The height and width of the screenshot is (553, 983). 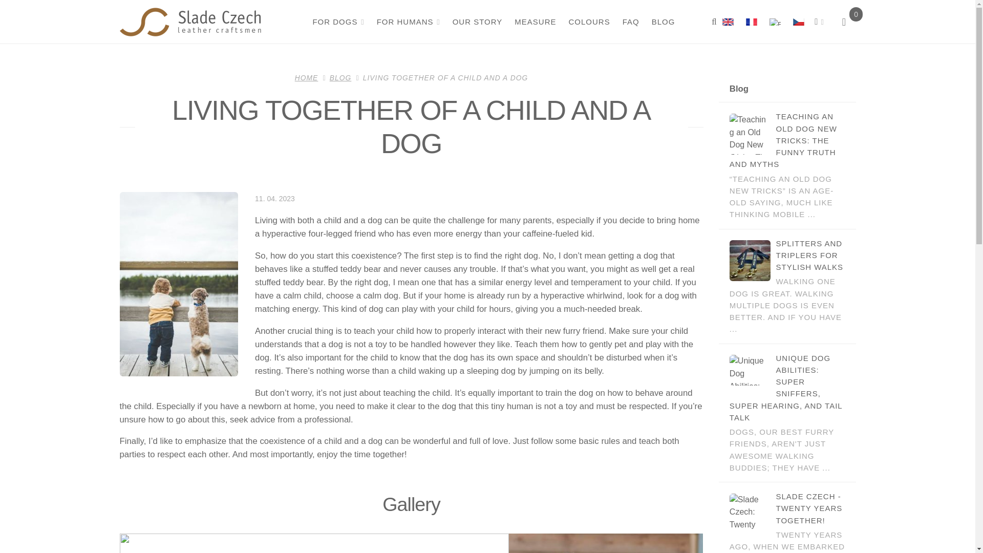 I want to click on English, so click(x=775, y=22).